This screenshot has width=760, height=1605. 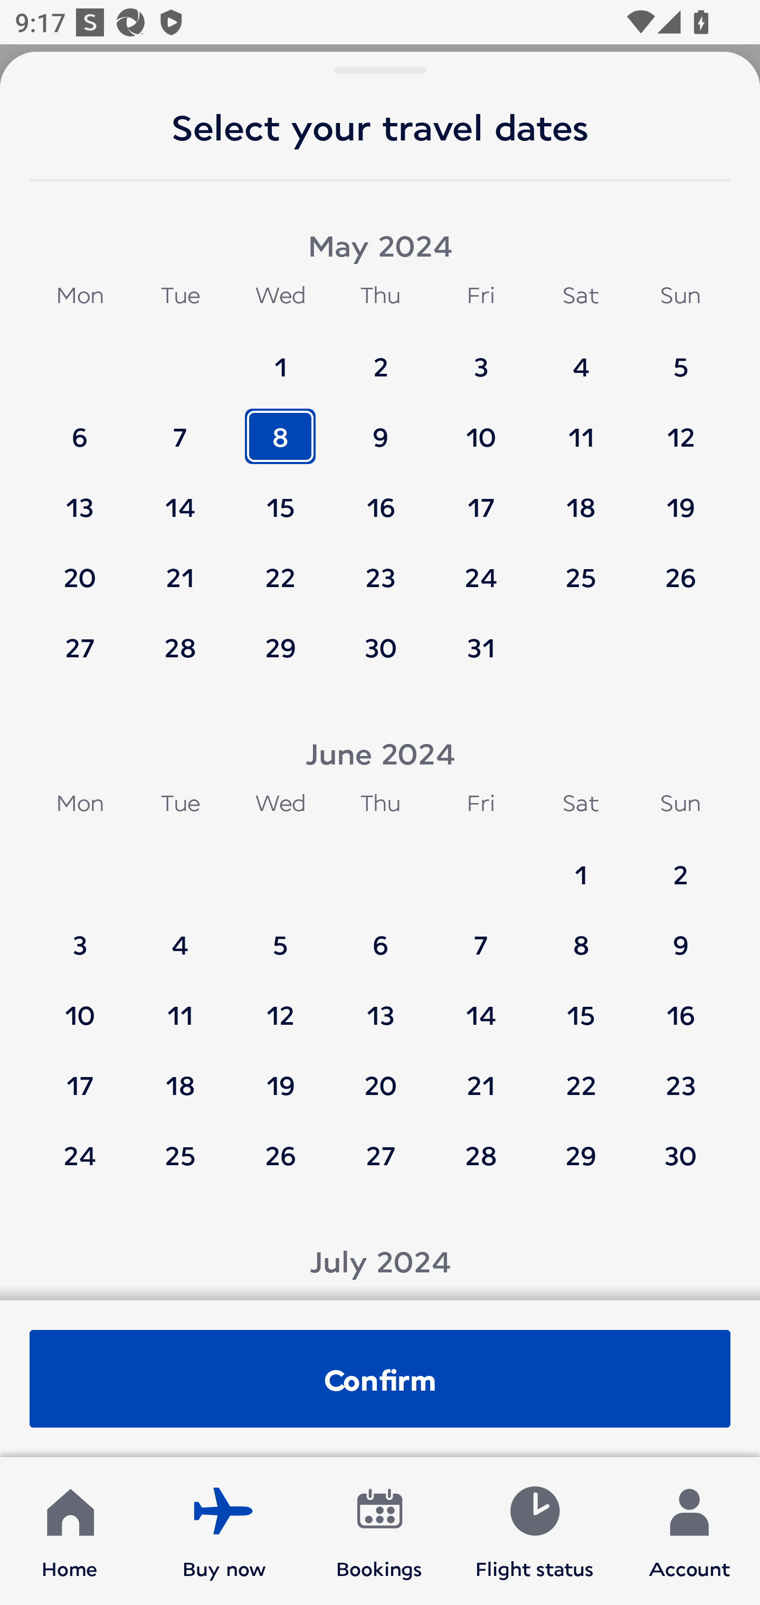 What do you see at coordinates (381, 1005) in the screenshot?
I see `13` at bounding box center [381, 1005].